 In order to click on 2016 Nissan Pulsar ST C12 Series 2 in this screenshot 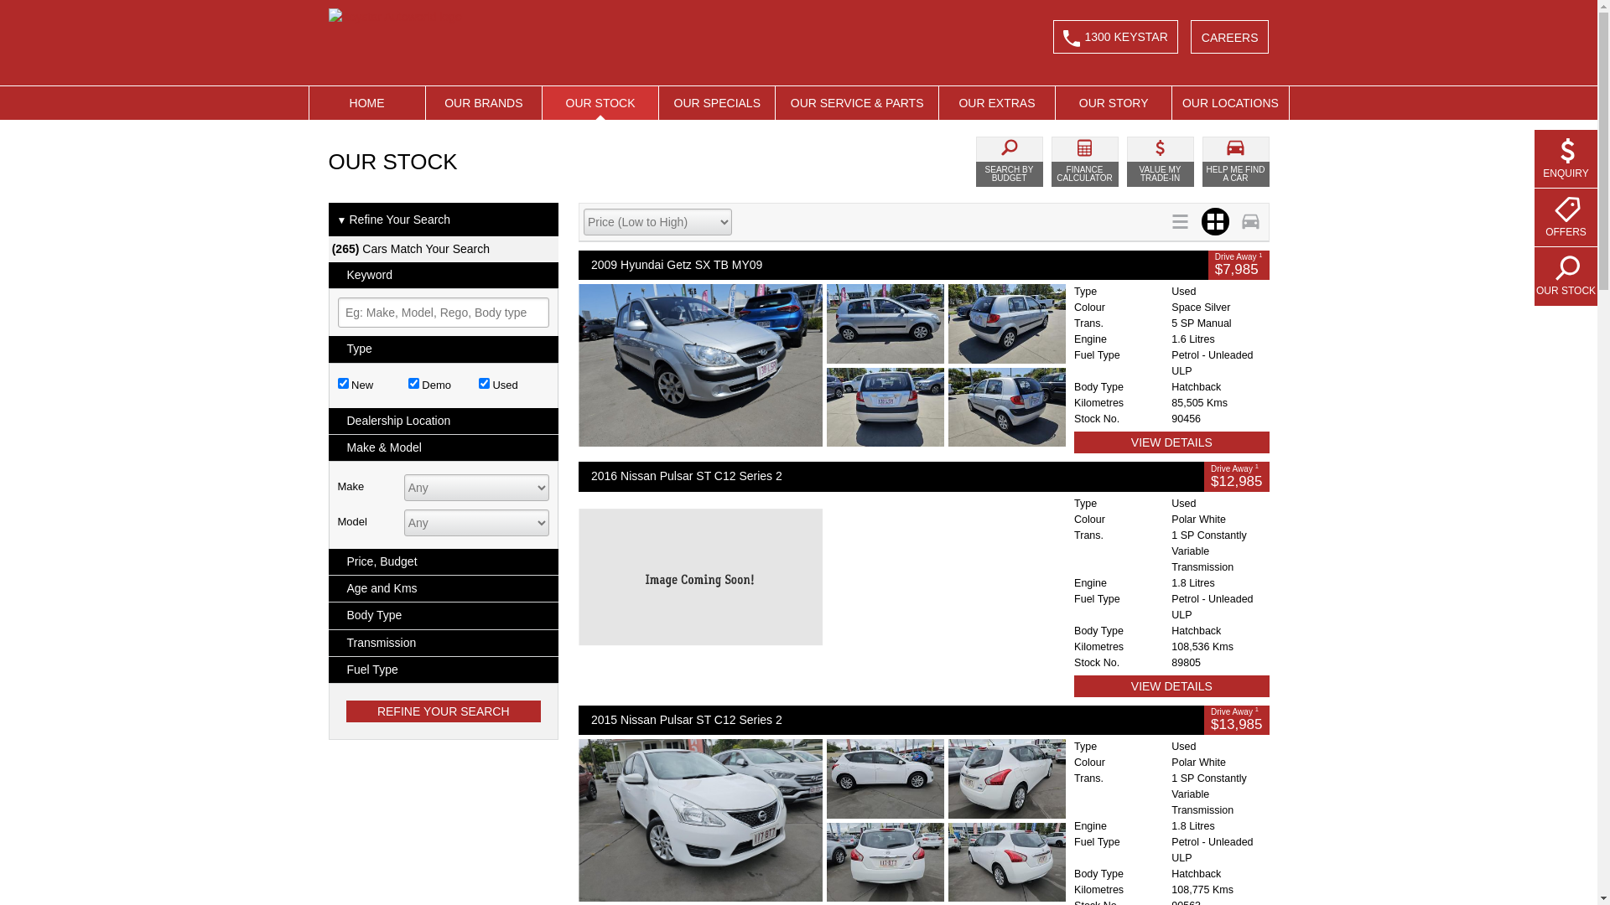, I will do `click(891, 476)`.